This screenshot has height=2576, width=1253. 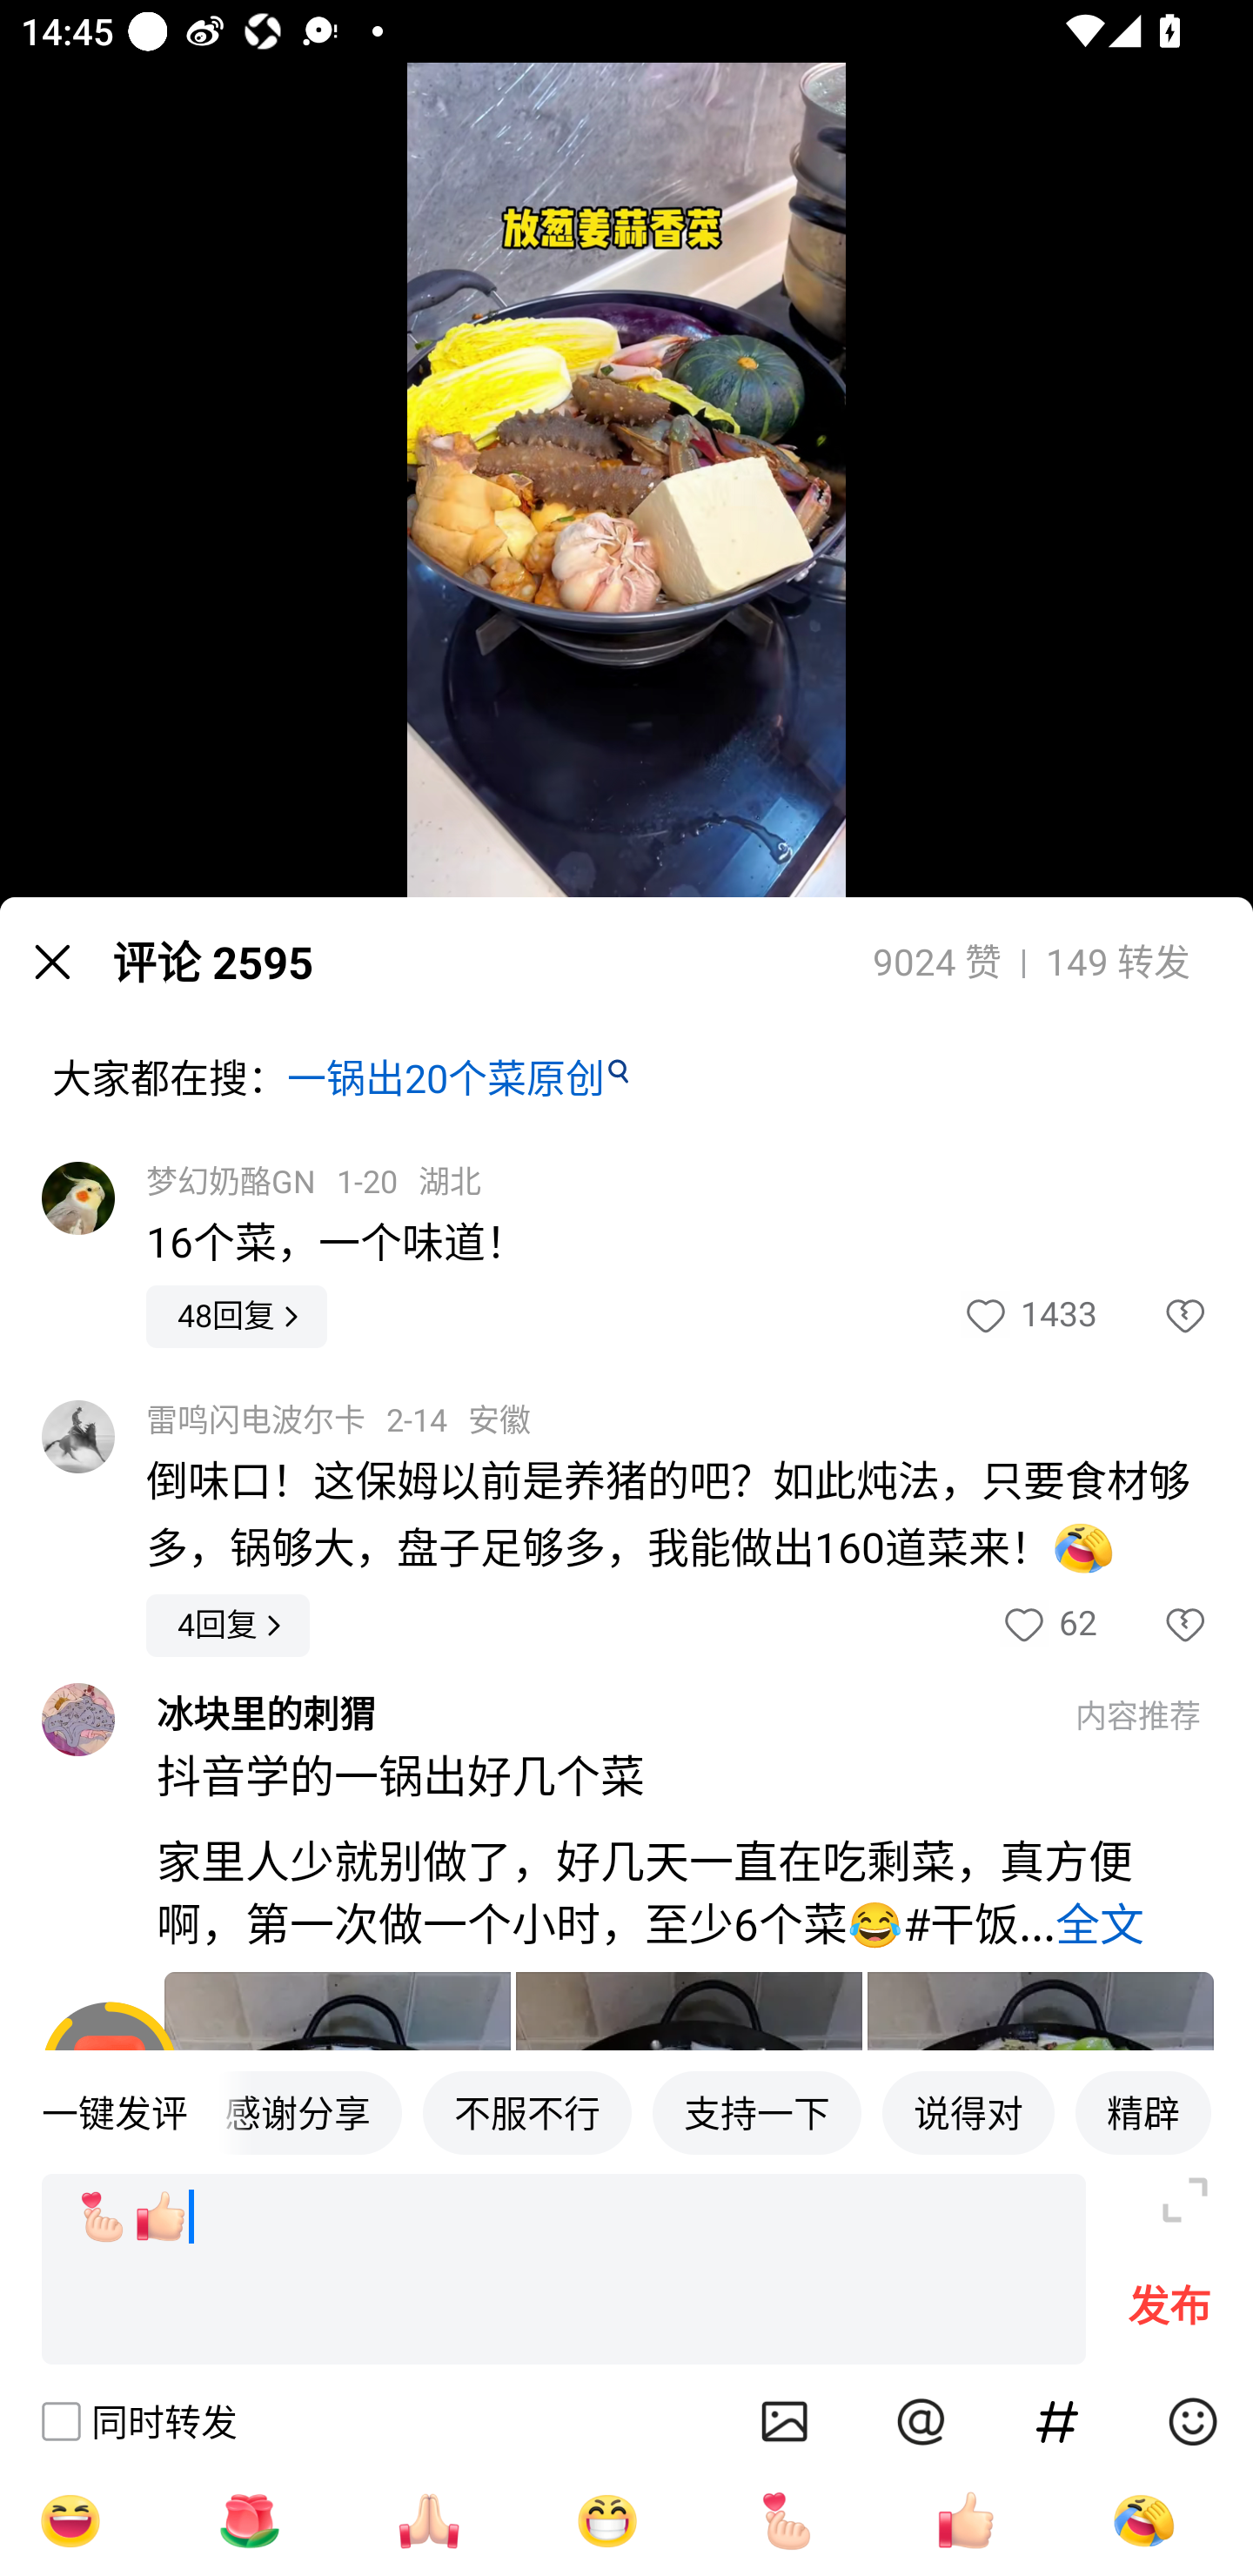 What do you see at coordinates (1192, 2421) in the screenshot?
I see `表情` at bounding box center [1192, 2421].